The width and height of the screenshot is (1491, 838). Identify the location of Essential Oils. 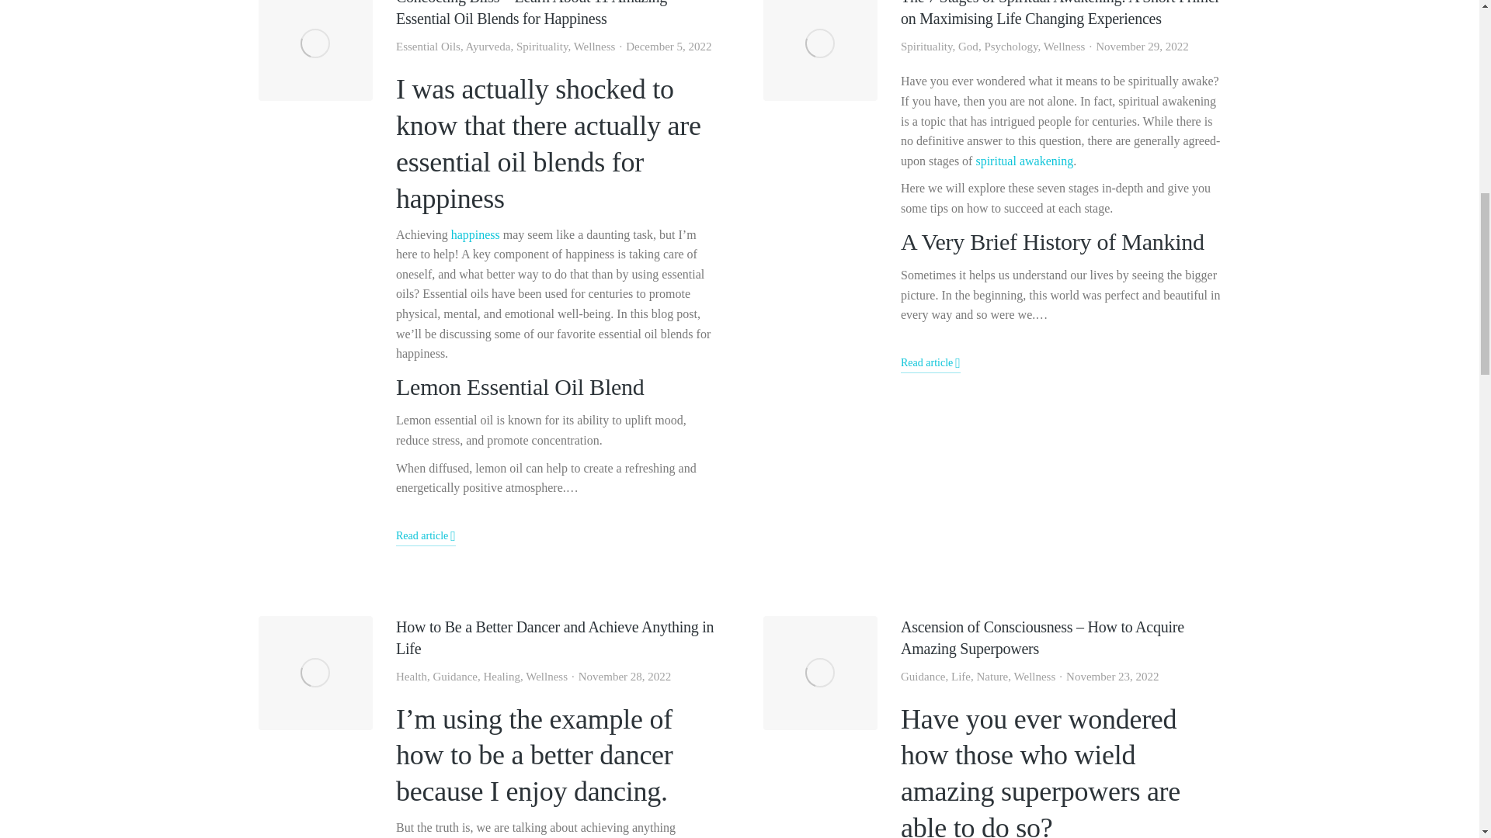
(429, 47).